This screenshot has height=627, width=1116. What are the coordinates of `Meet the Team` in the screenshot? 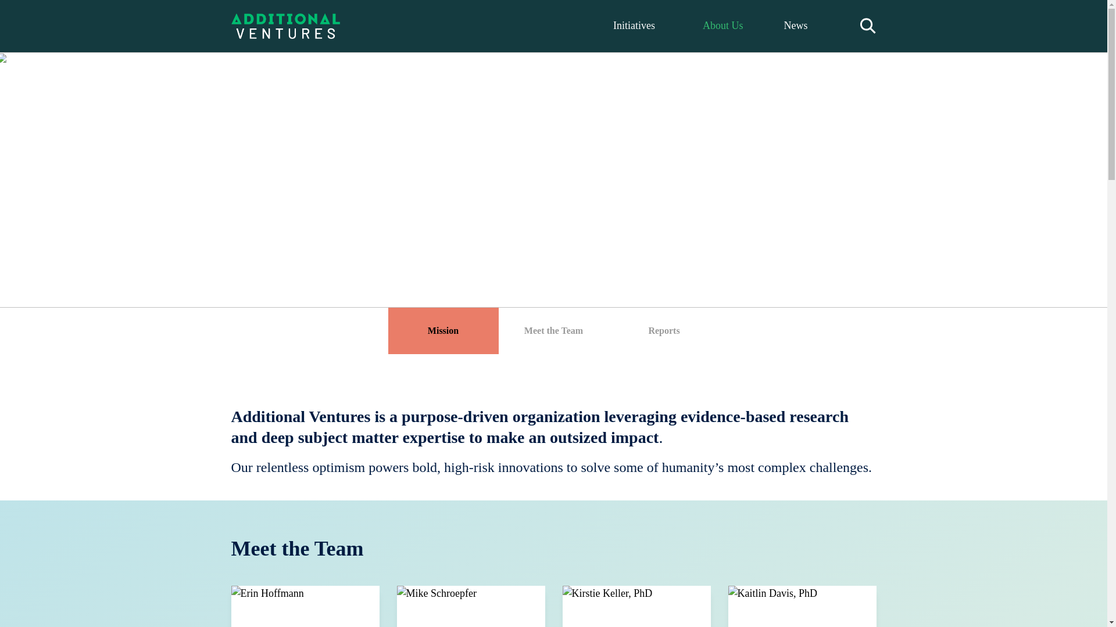 It's located at (554, 331).